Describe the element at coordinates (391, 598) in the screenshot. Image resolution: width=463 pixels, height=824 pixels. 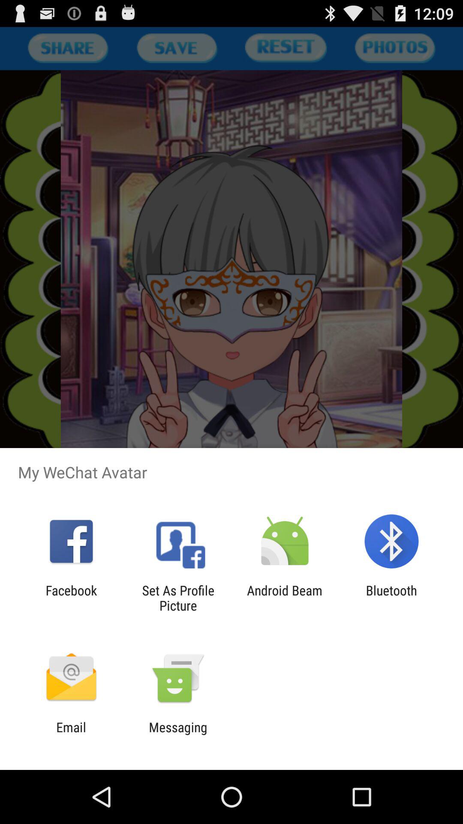
I see `press app to the right of android beam item` at that location.